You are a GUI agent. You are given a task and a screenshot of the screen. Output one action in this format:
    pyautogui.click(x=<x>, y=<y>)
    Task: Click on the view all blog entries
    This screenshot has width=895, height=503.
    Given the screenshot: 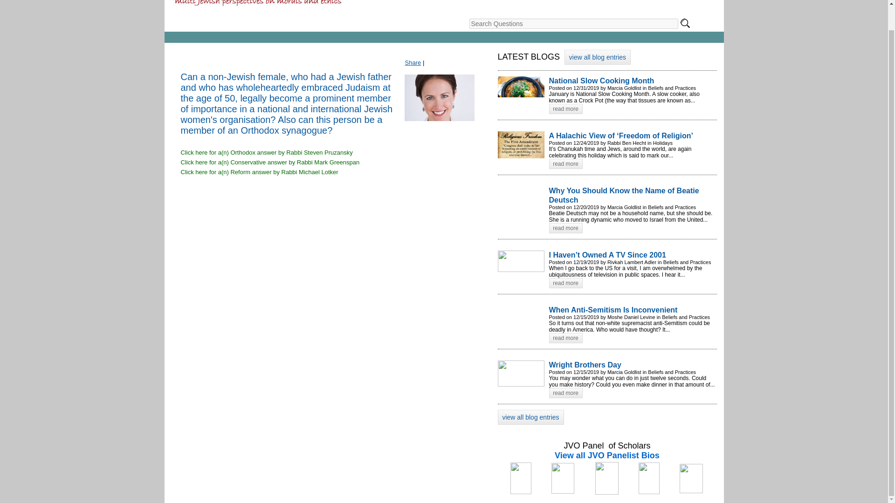 What is the action you would take?
    pyautogui.click(x=598, y=57)
    